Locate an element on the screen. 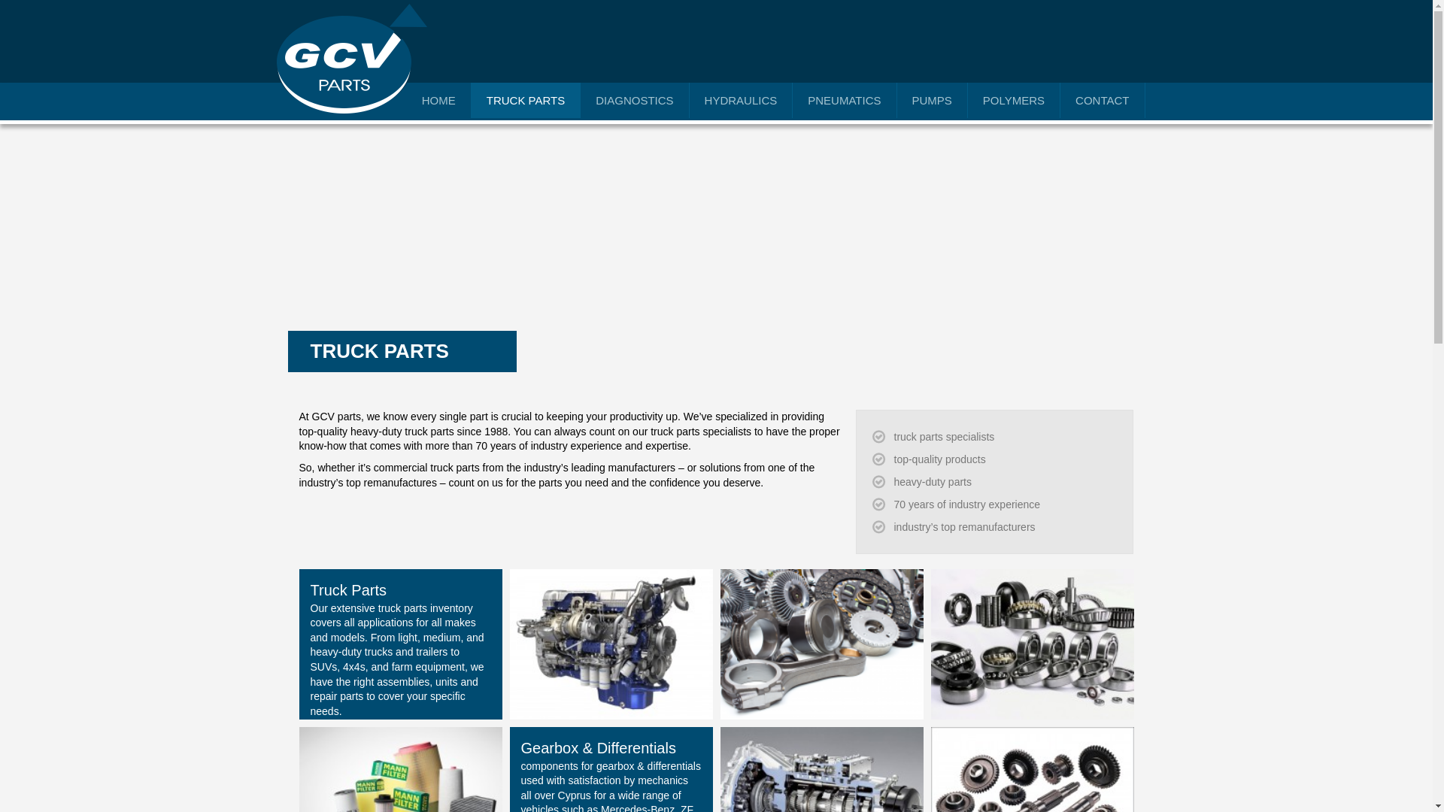 Image resolution: width=1444 pixels, height=812 pixels. PNEUMATICS is located at coordinates (845, 100).